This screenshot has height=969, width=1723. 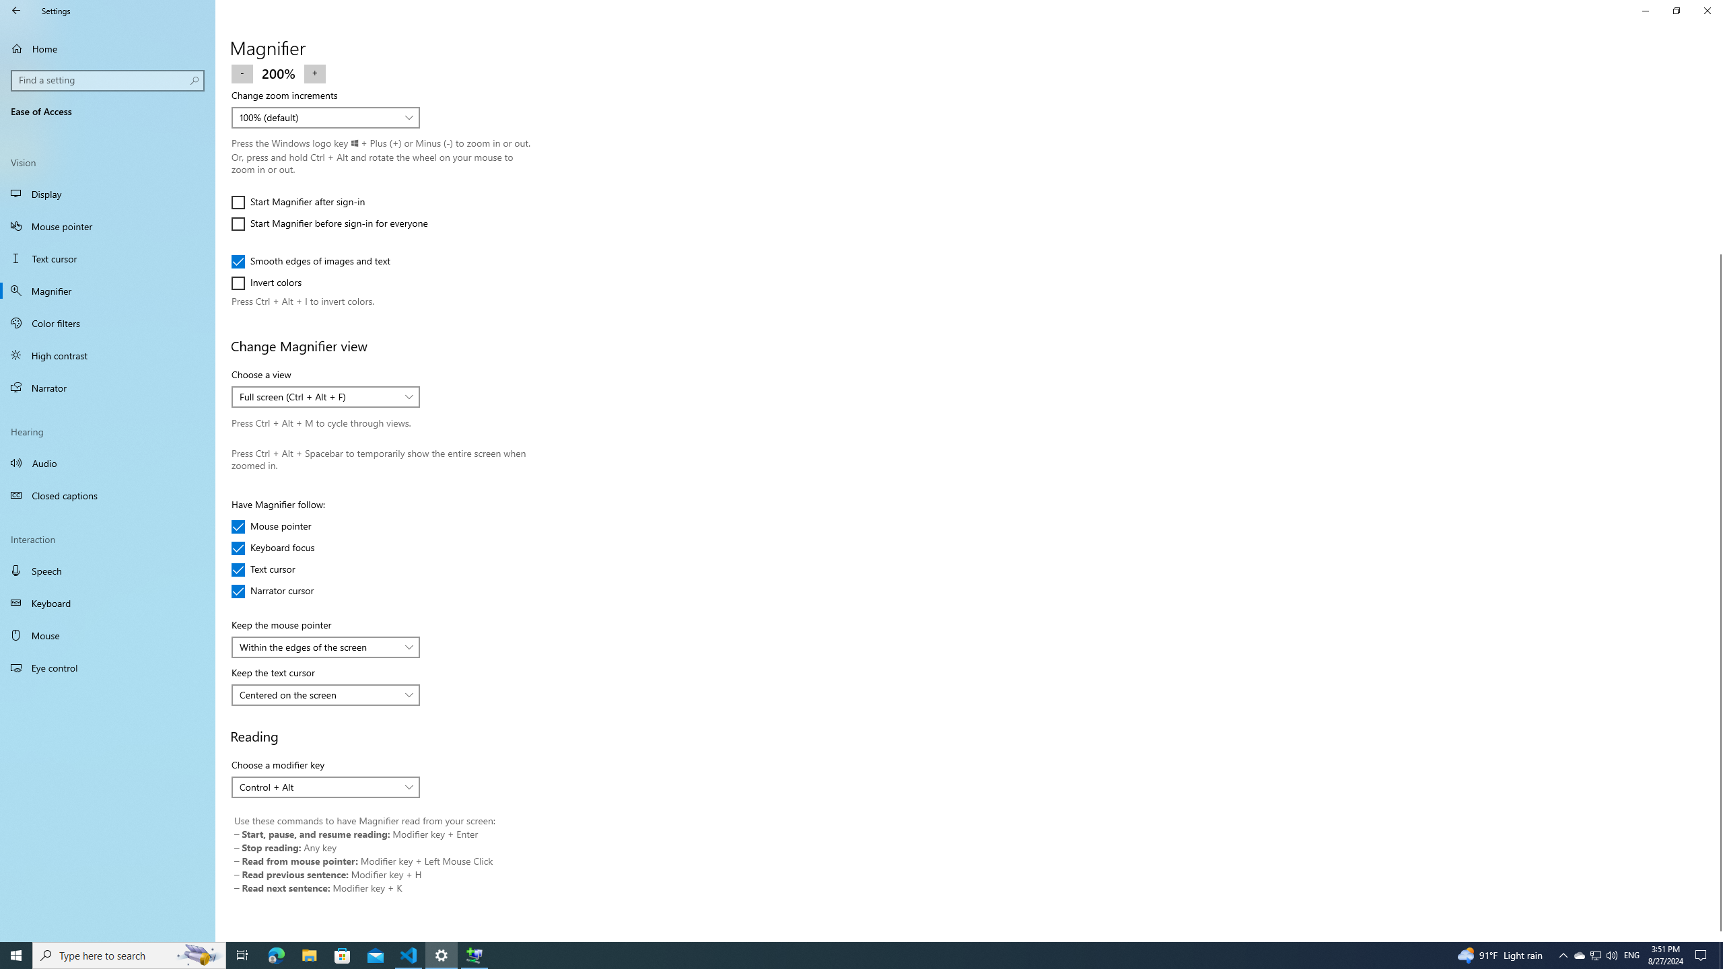 What do you see at coordinates (315, 73) in the screenshot?
I see `Zoom in` at bounding box center [315, 73].